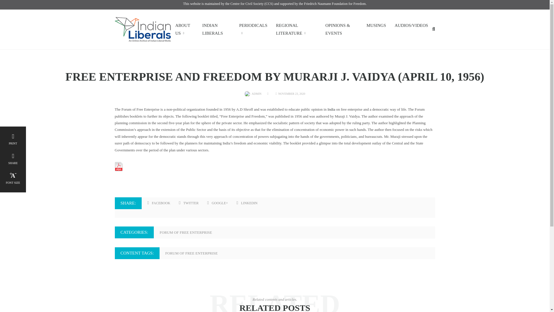  Describe the element at coordinates (296, 29) in the screenshot. I see `REGIONAL LITERATURE` at that location.